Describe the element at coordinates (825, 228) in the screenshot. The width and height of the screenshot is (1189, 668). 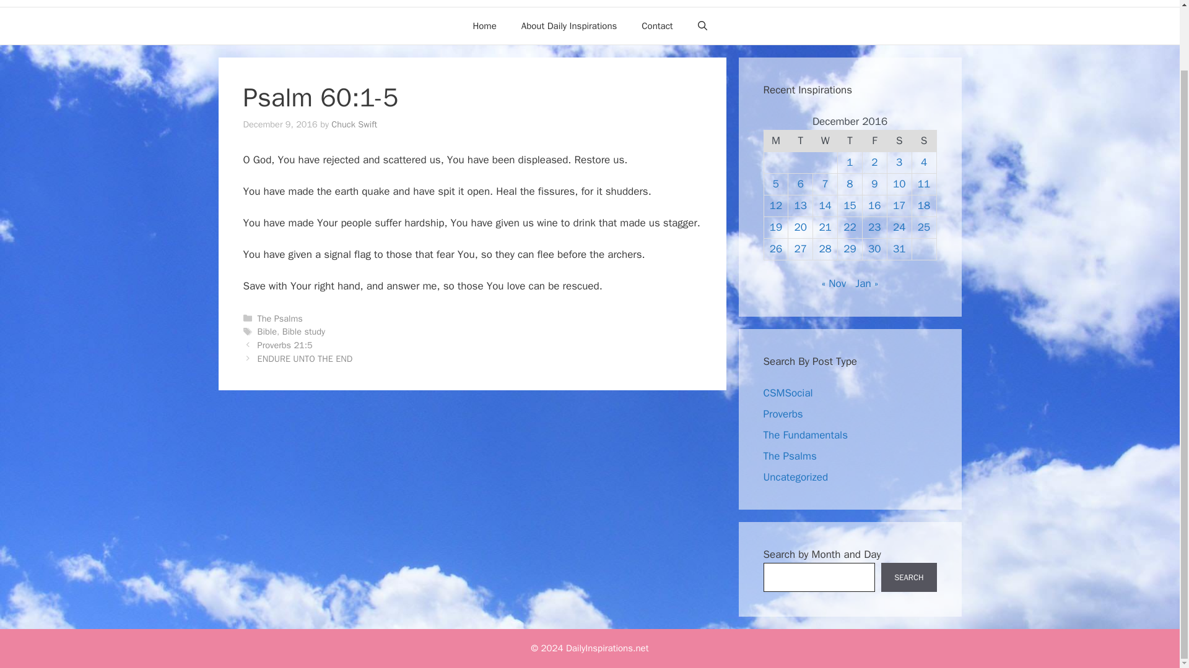
I see `21` at that location.